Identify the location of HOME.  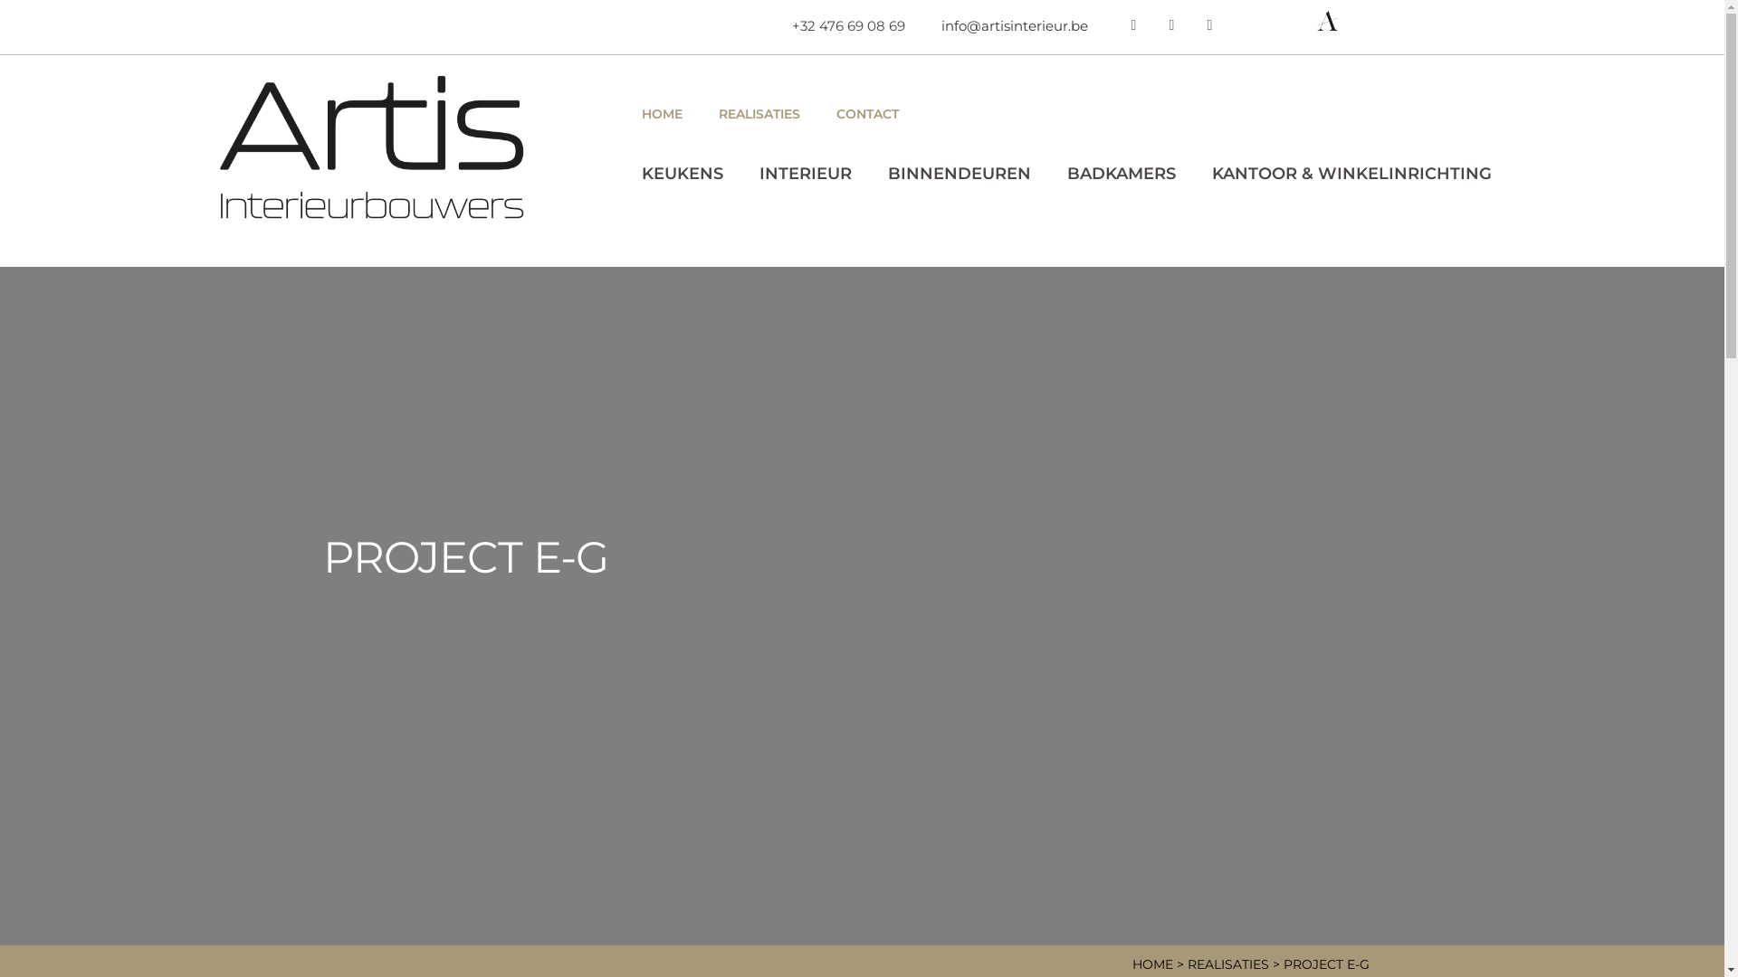
(663, 114).